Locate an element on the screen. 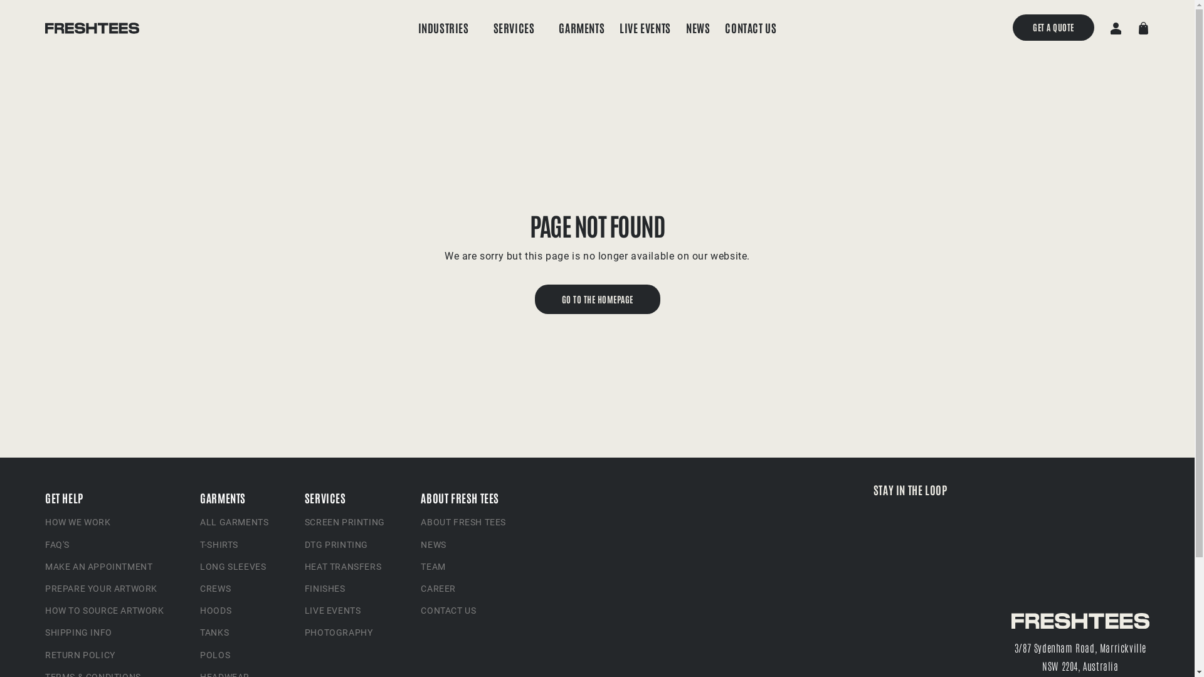 This screenshot has height=677, width=1204. TEAM is located at coordinates (433, 567).